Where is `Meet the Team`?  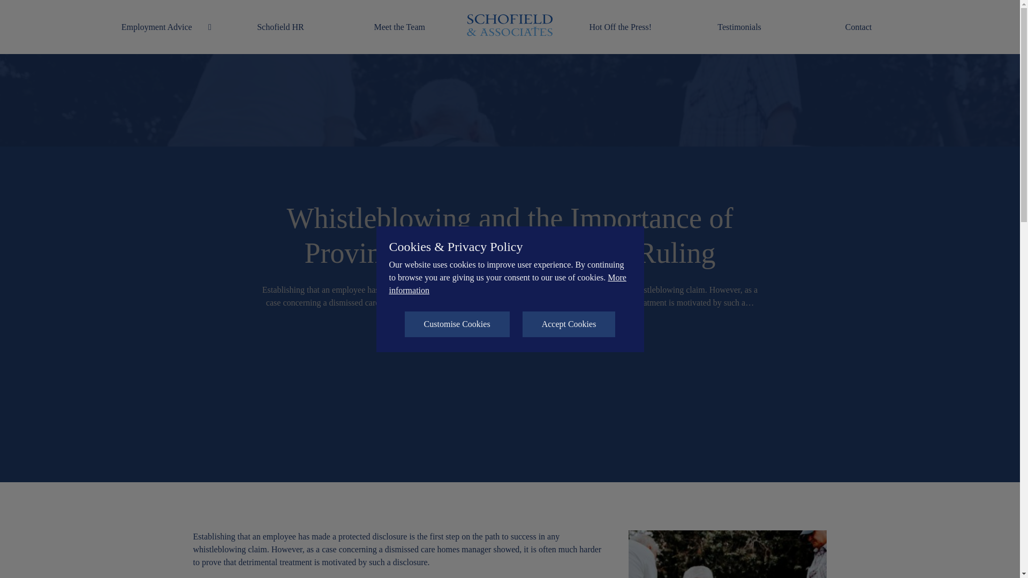 Meet the Team is located at coordinates (399, 27).